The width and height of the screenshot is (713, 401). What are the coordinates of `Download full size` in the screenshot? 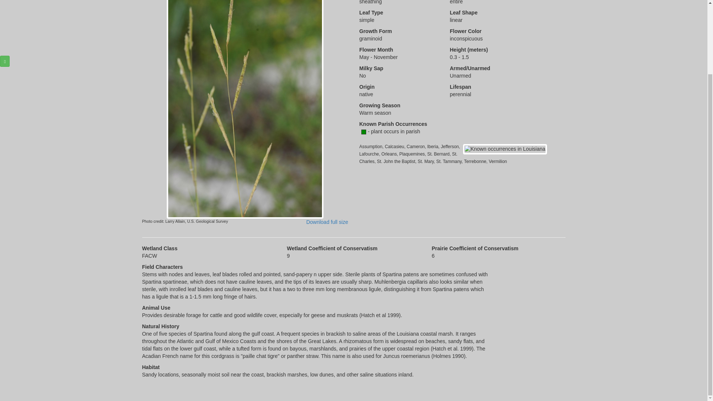 It's located at (328, 222).